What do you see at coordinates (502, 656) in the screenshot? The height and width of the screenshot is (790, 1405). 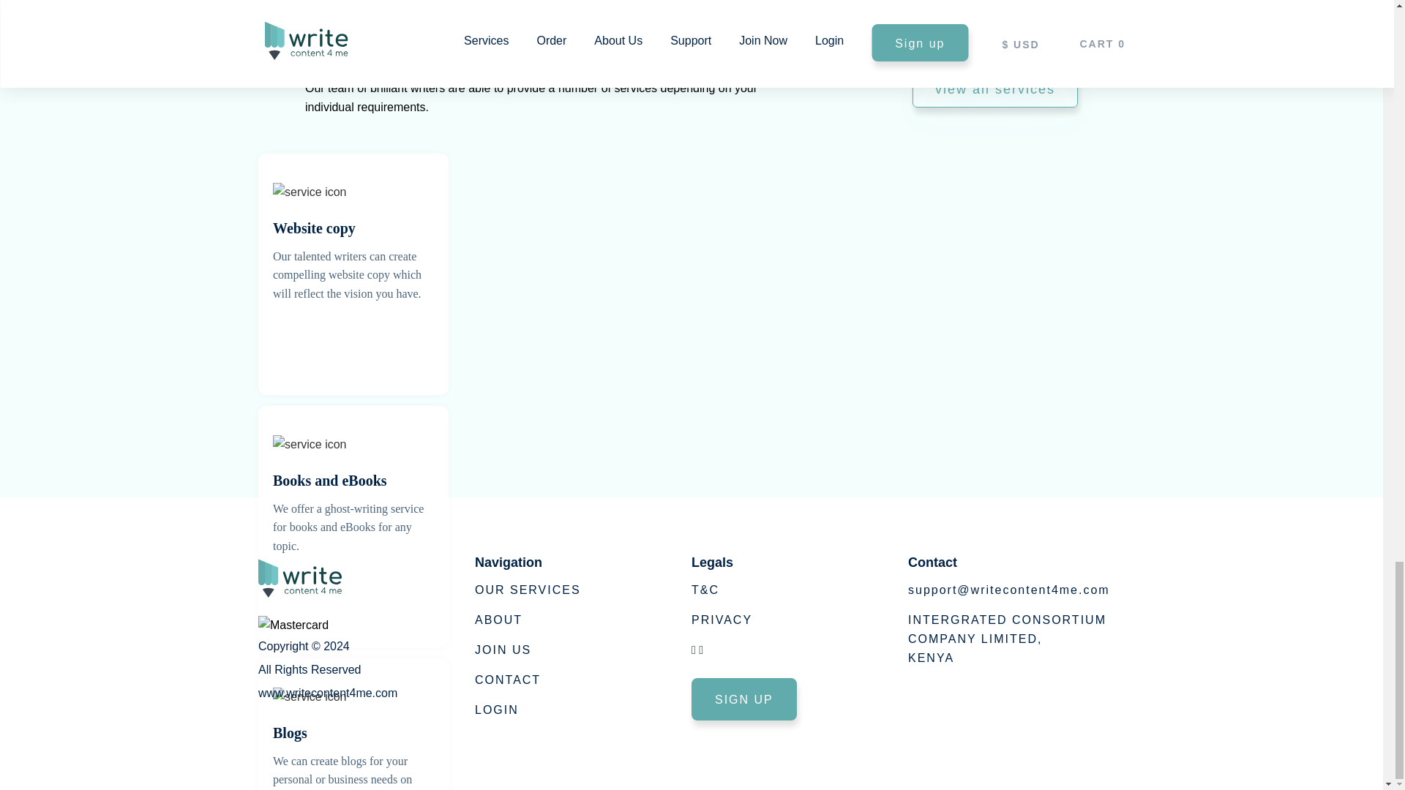 I see `JOIN US` at bounding box center [502, 656].